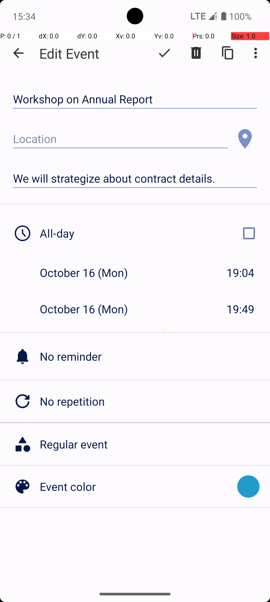 The image size is (270, 602). I want to click on We will strategize about contract details., so click(135, 179).